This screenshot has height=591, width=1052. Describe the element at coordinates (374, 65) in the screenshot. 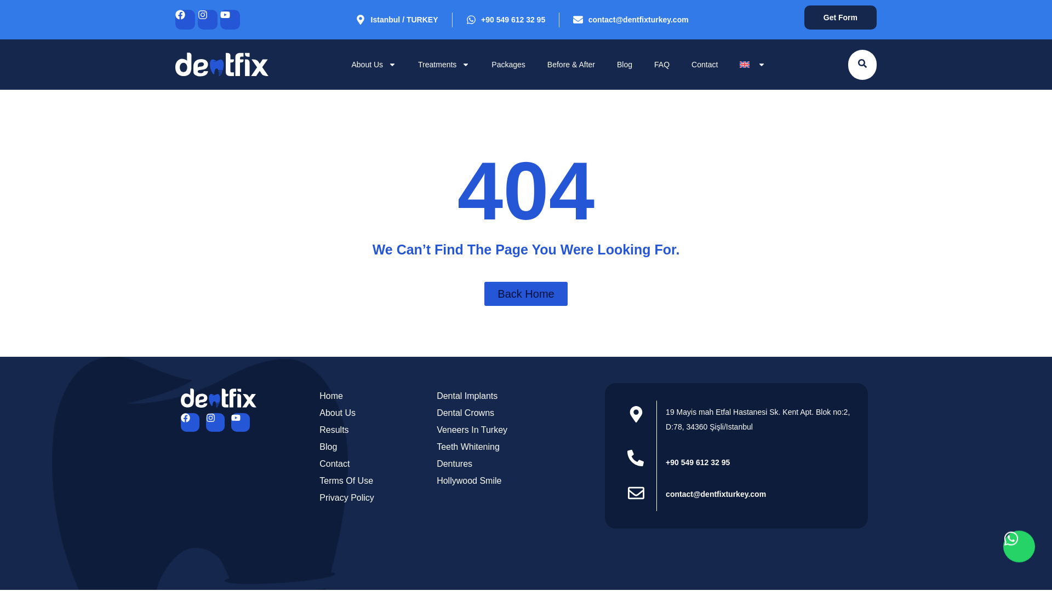

I see `About Us` at that location.